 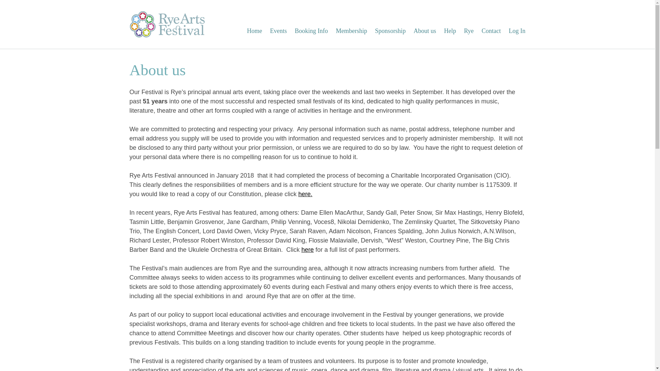 What do you see at coordinates (390, 31) in the screenshot?
I see `Sponsorship` at bounding box center [390, 31].